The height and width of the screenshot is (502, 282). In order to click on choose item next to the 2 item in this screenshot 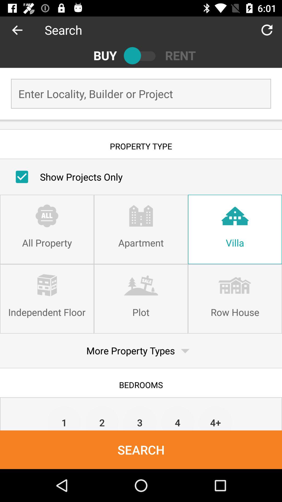, I will do `click(140, 418)`.